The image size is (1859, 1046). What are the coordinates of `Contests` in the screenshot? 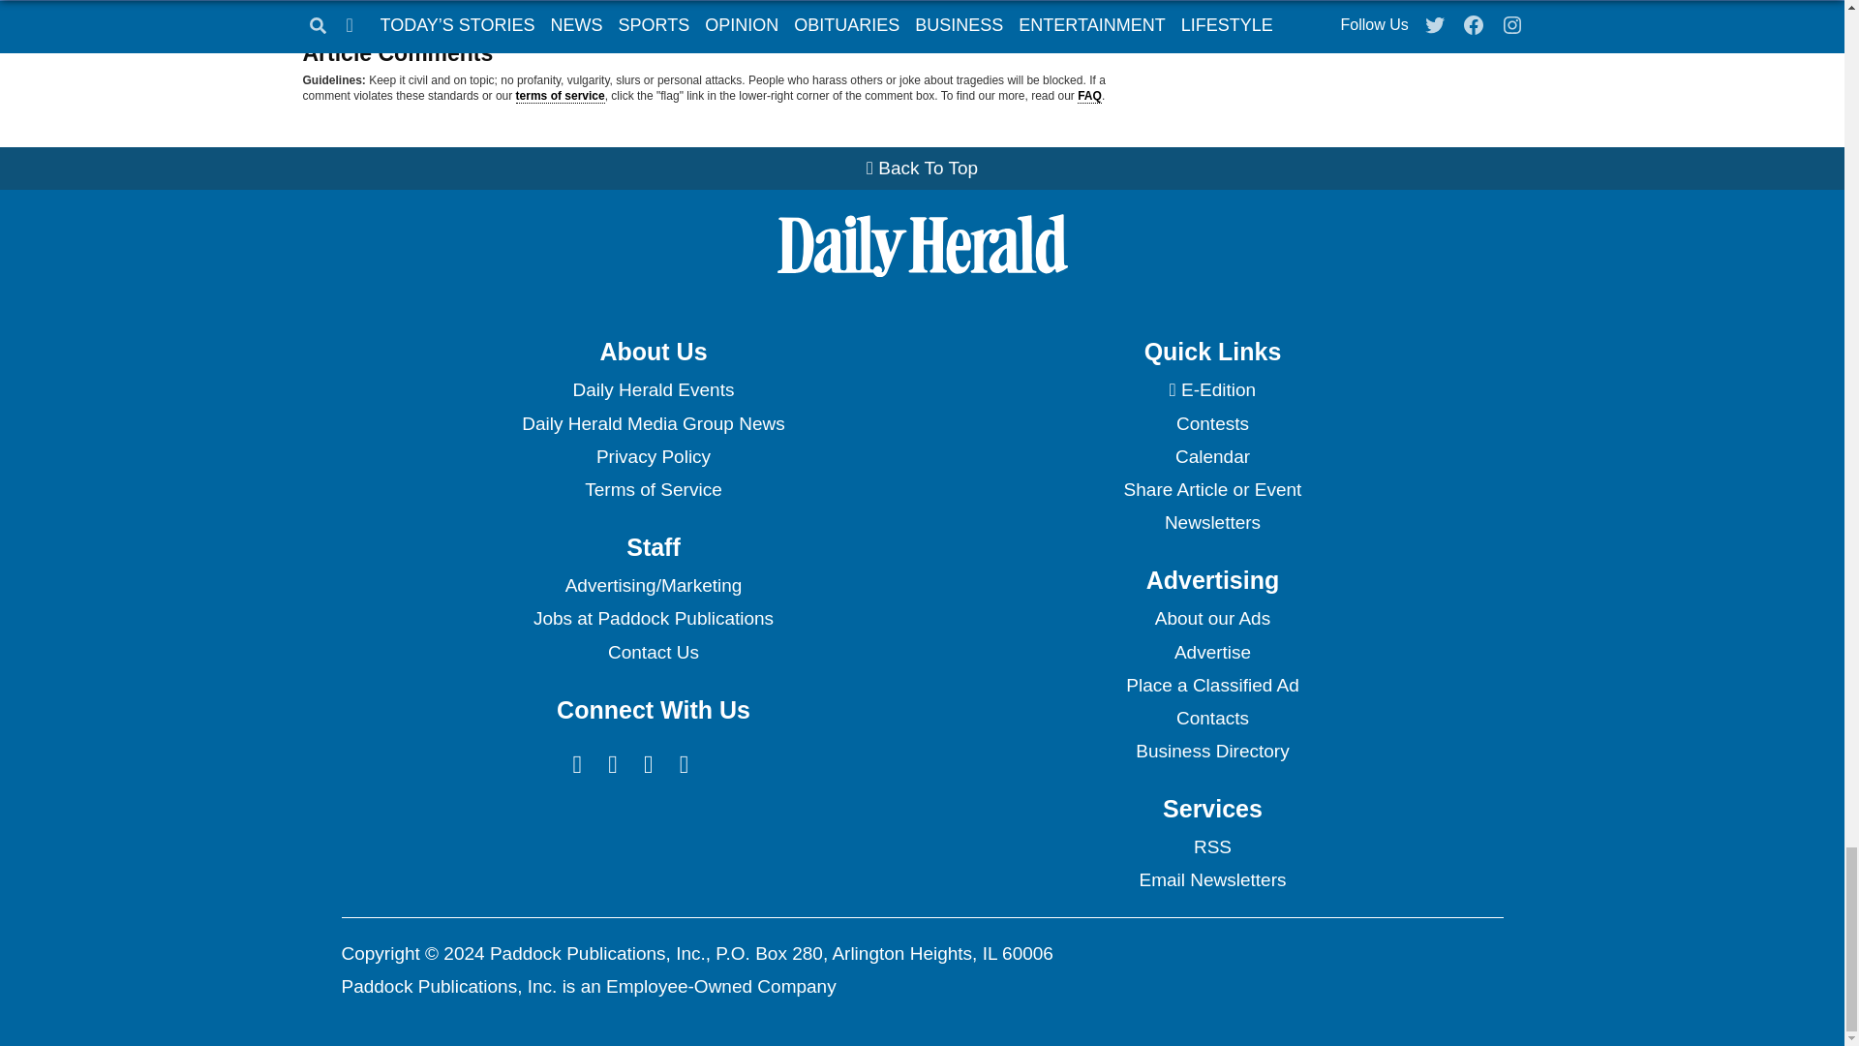 It's located at (1212, 424).